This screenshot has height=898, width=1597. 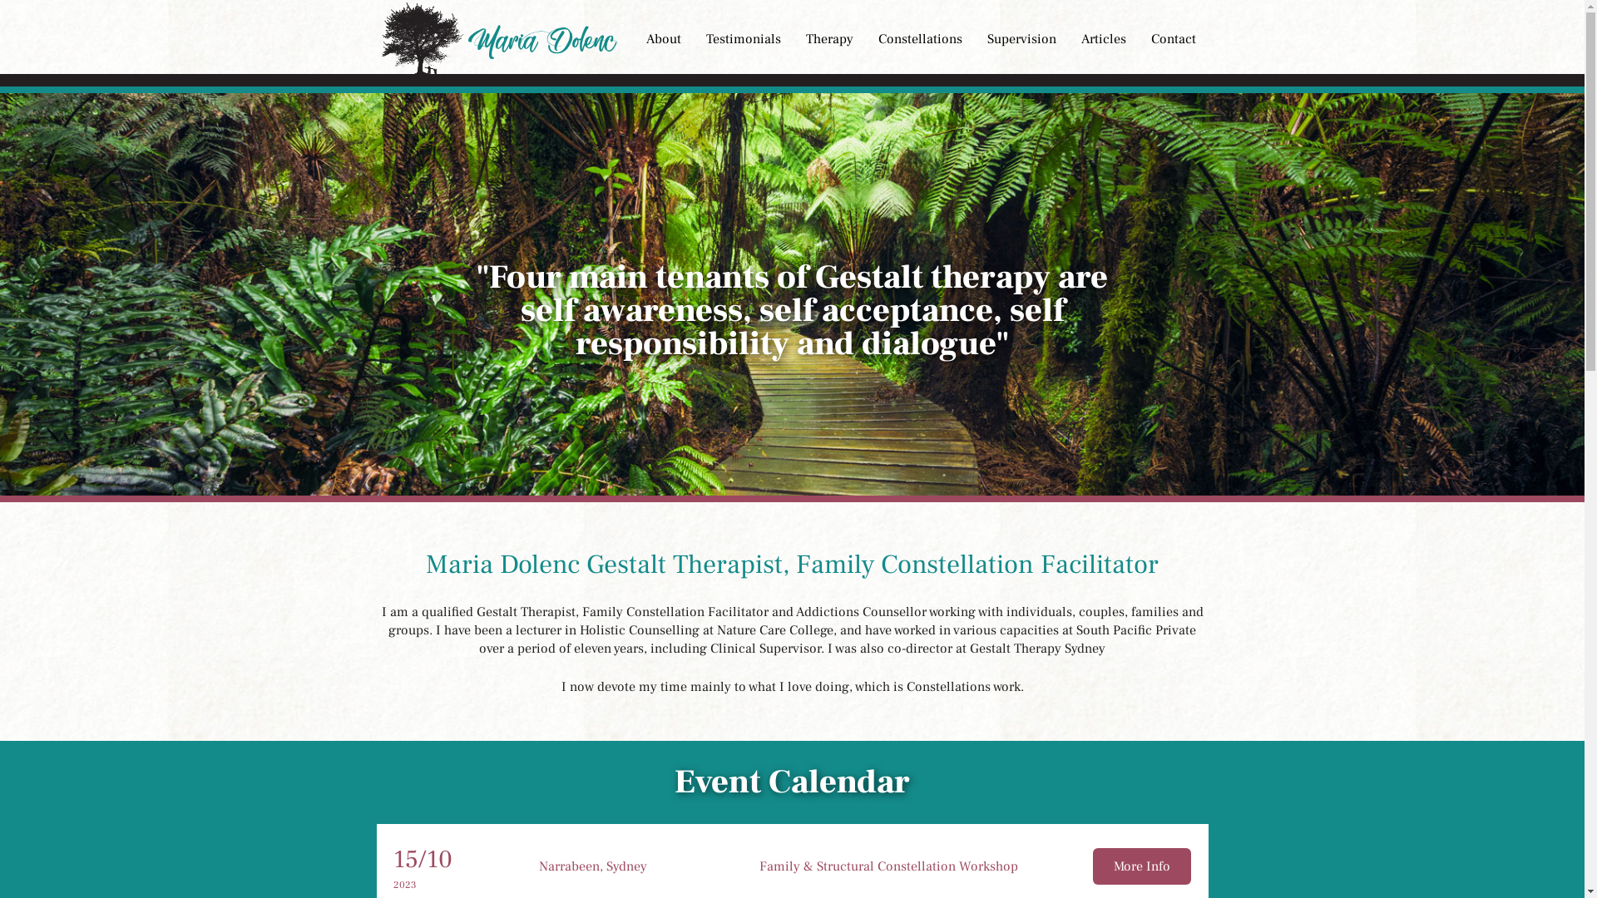 What do you see at coordinates (1173, 37) in the screenshot?
I see `Contact` at bounding box center [1173, 37].